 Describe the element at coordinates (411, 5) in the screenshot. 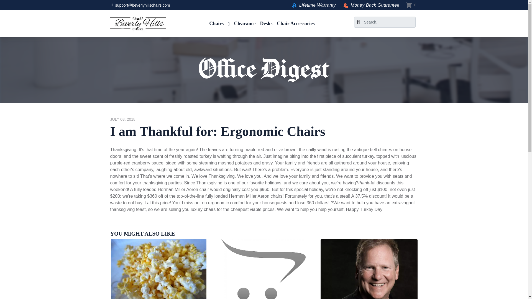

I see `0` at that location.